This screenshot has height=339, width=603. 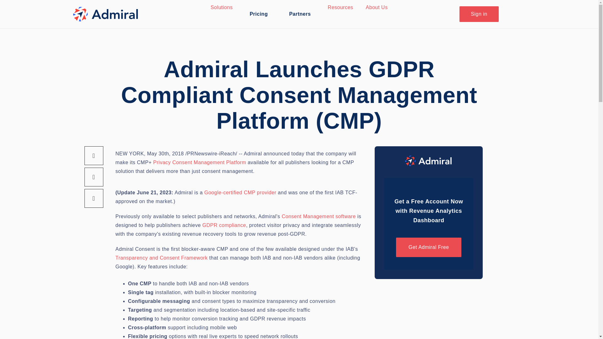 What do you see at coordinates (259, 14) in the screenshot?
I see `Pricing` at bounding box center [259, 14].